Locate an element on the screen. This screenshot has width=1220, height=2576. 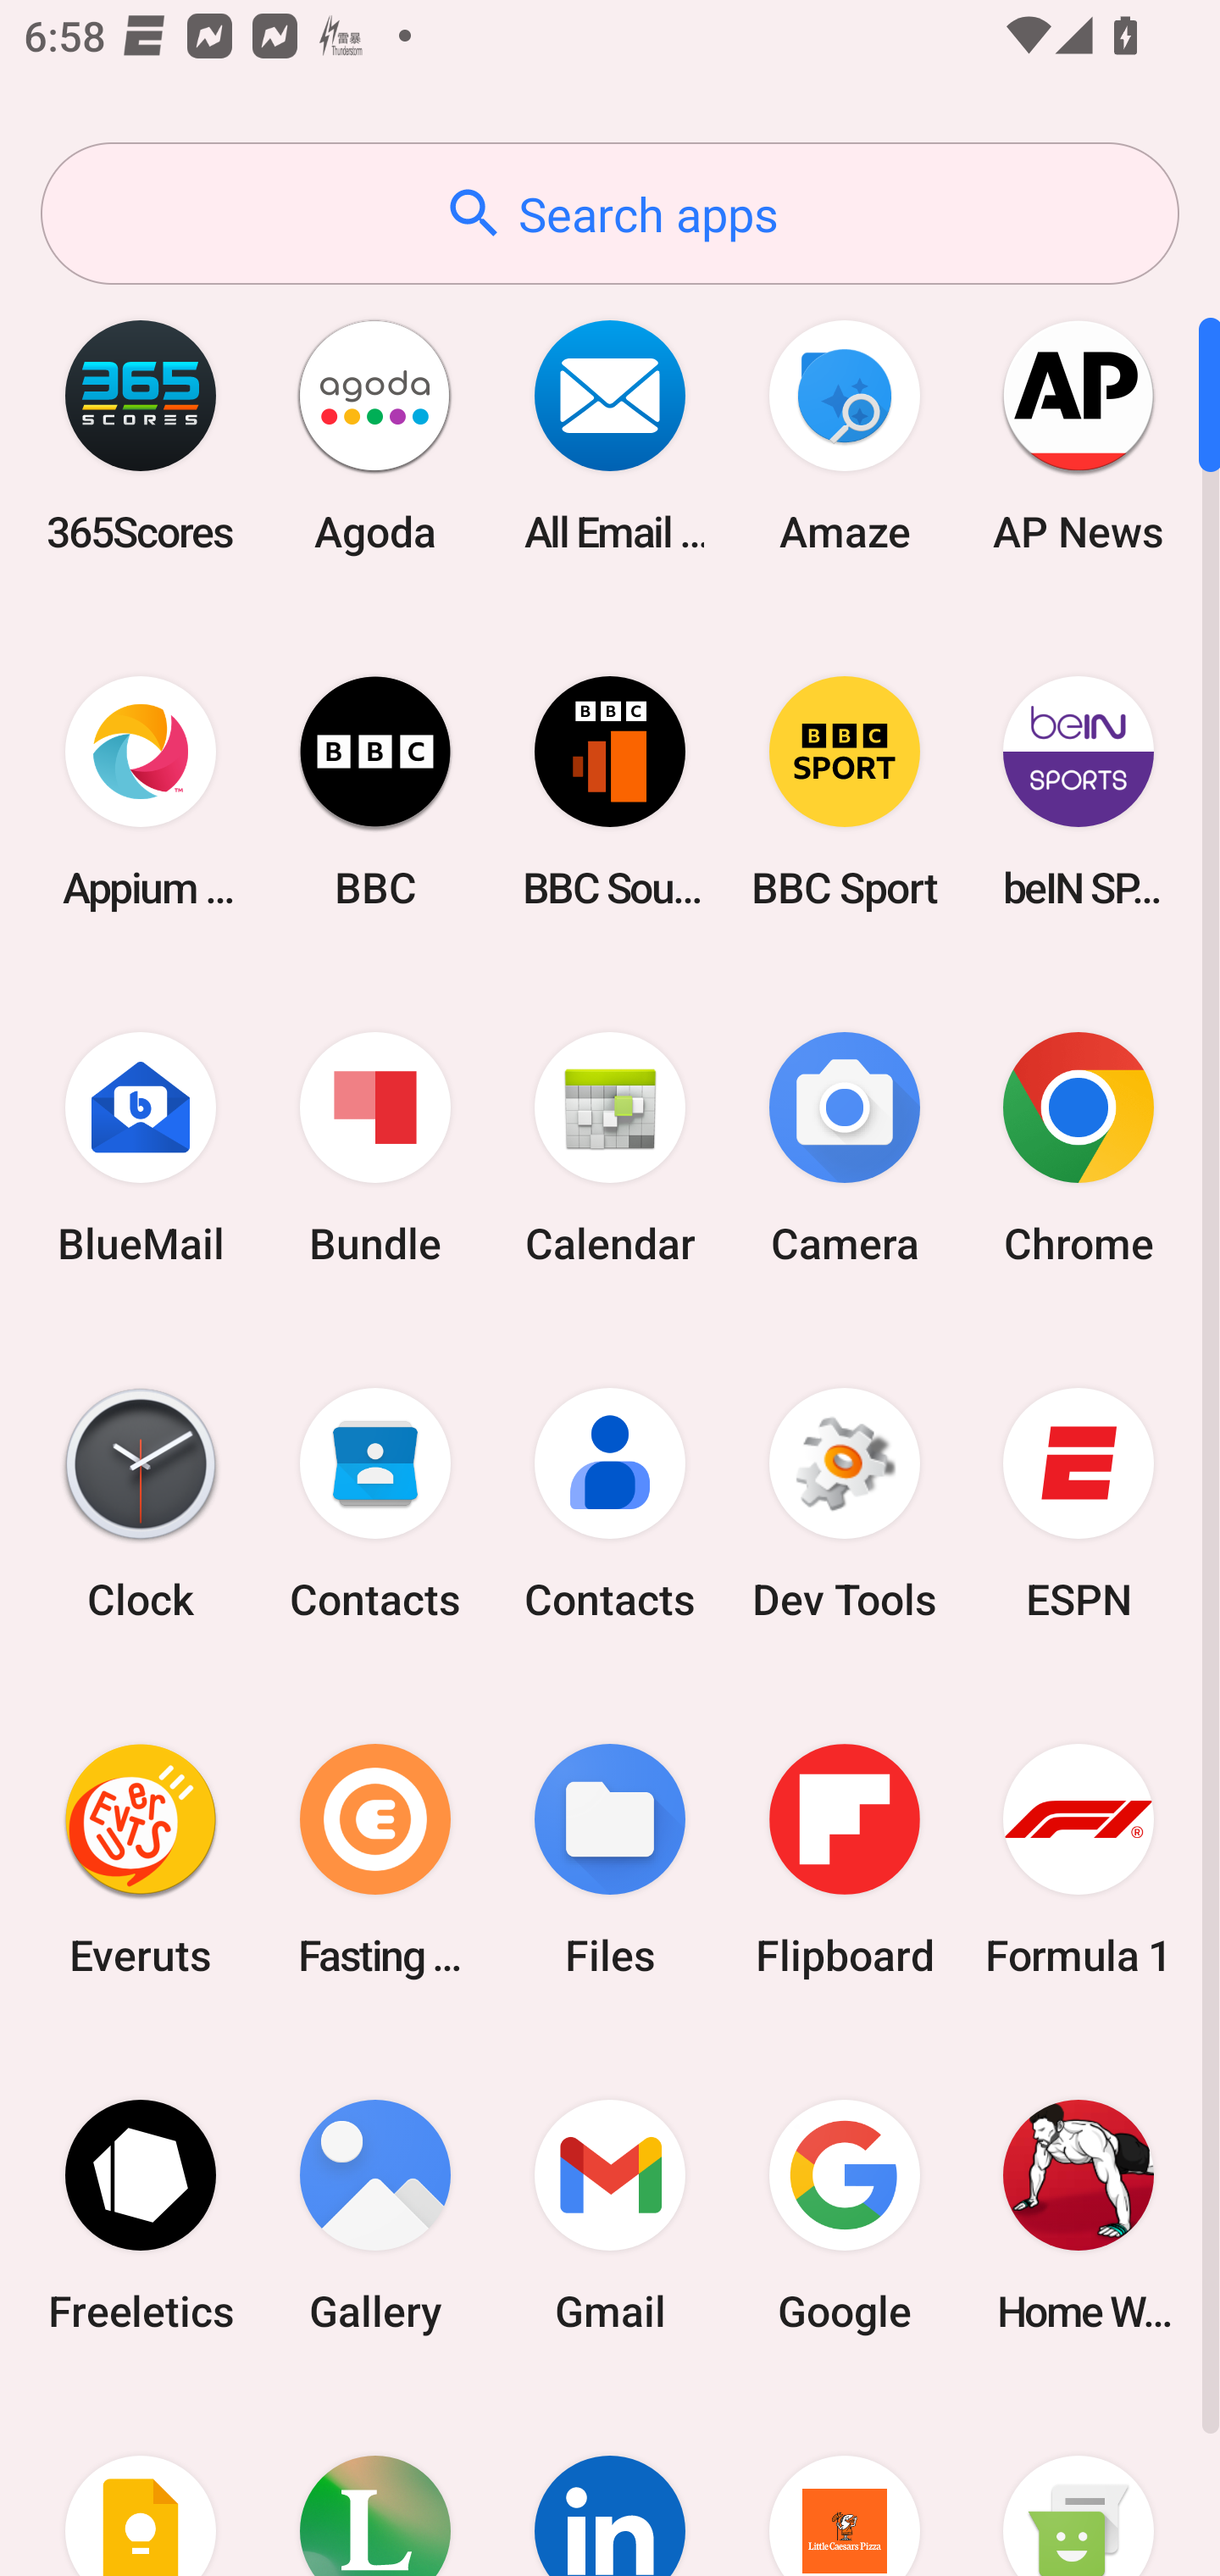
BBC is located at coordinates (375, 791).